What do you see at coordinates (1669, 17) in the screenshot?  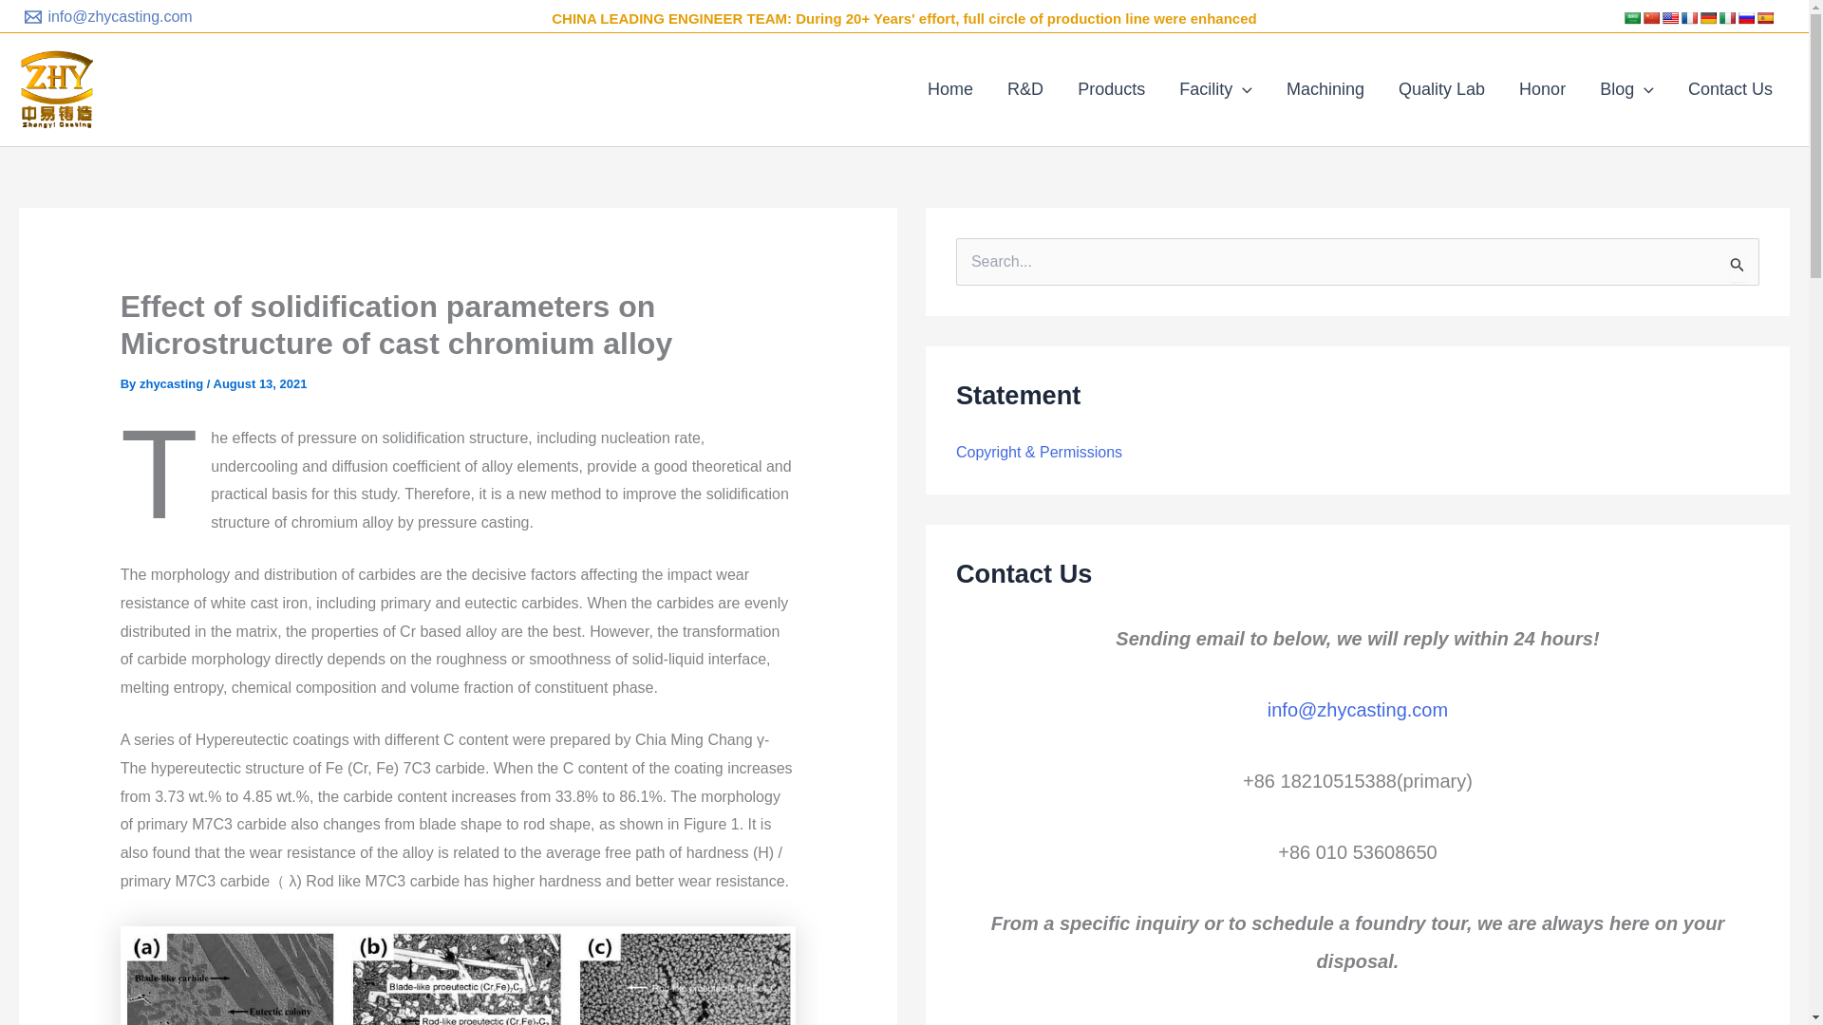 I see `English` at bounding box center [1669, 17].